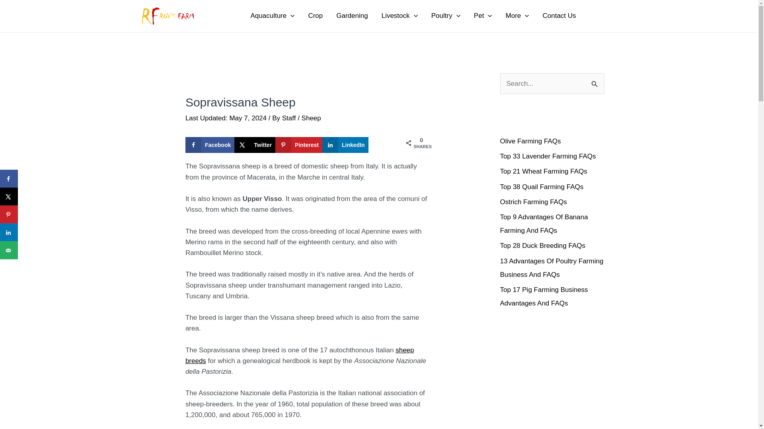  I want to click on More, so click(517, 16).